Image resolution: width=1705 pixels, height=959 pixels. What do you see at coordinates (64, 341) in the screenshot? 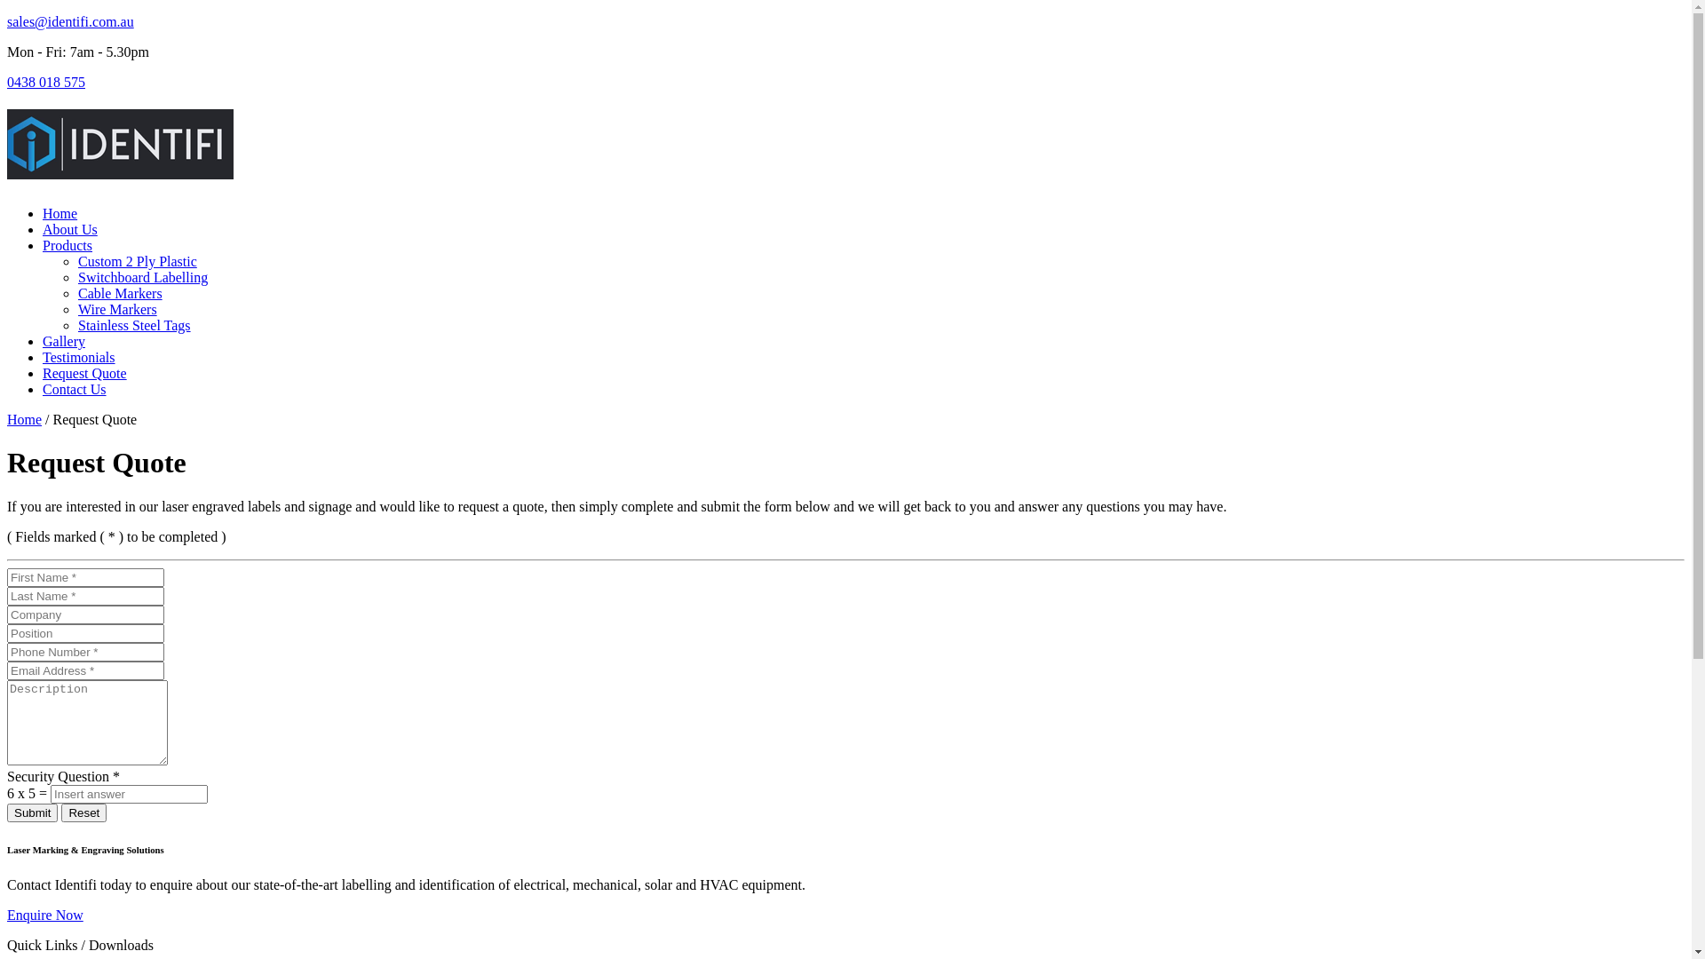
I see `Gallery` at bounding box center [64, 341].